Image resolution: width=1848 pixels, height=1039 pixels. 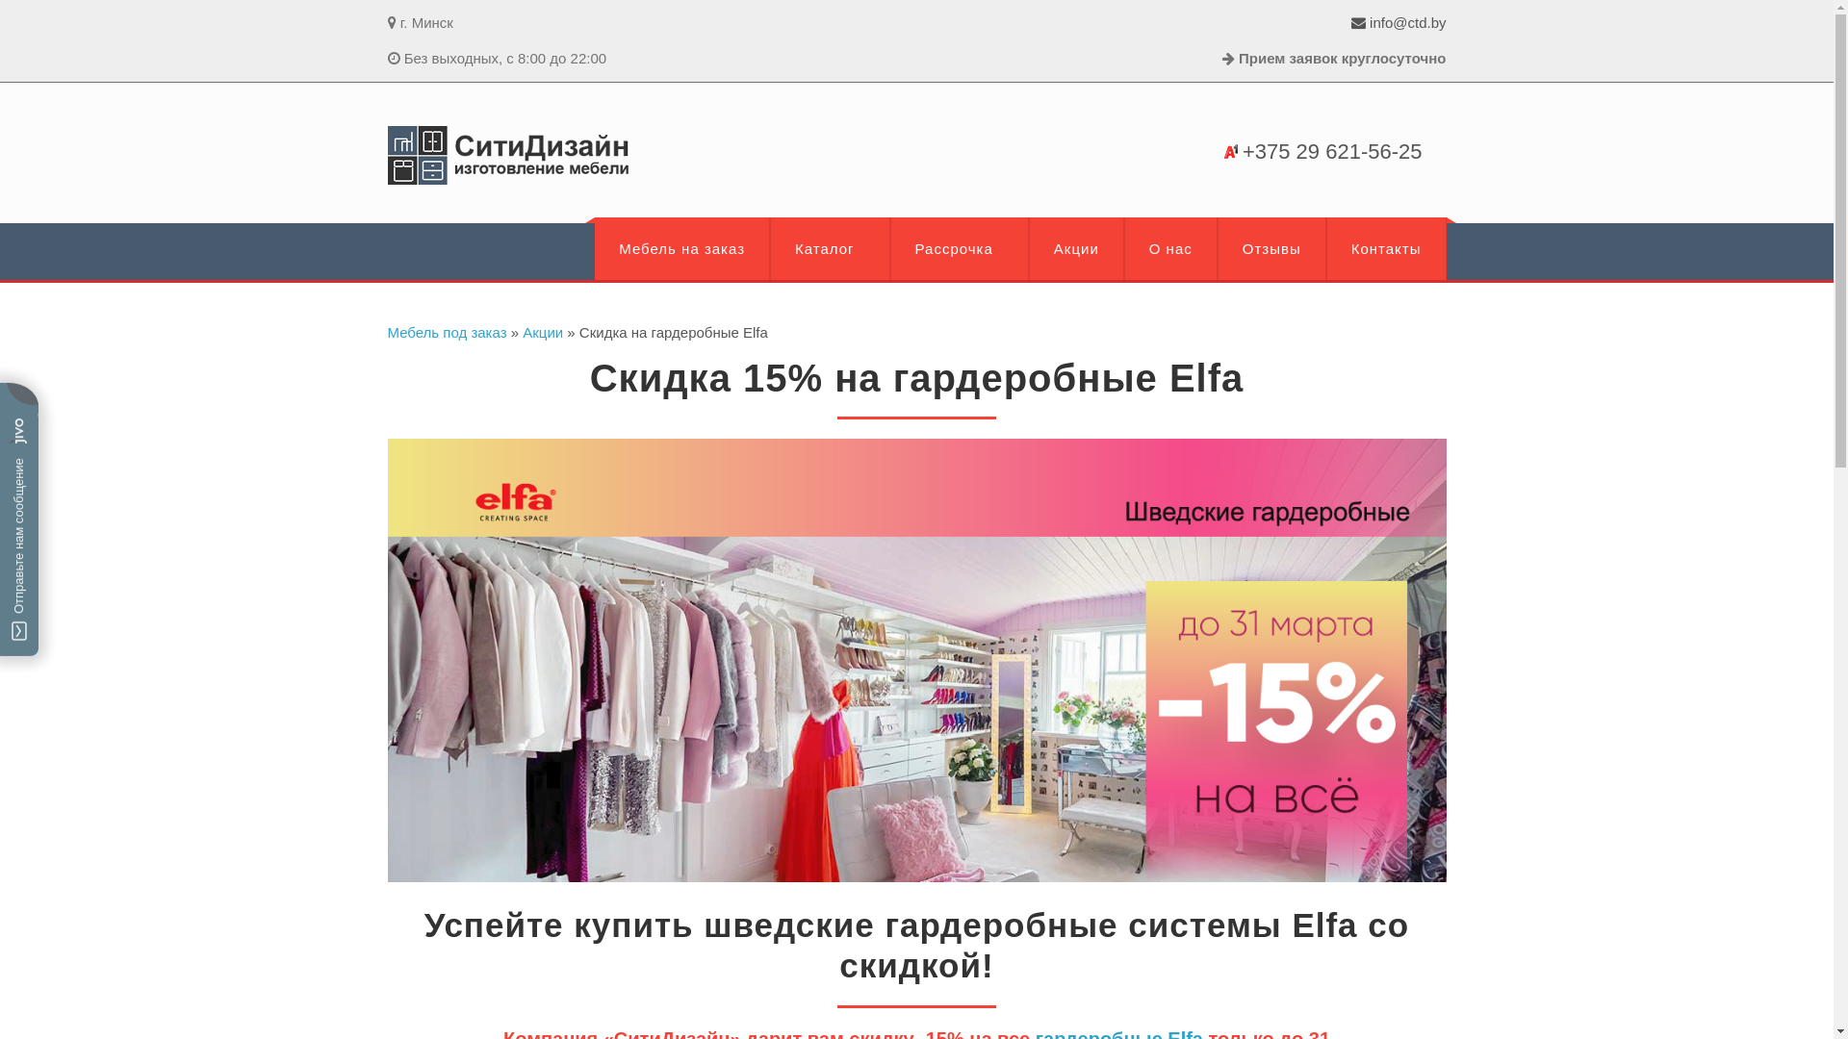 I want to click on +375 29 621-56-25, so click(x=1332, y=152).